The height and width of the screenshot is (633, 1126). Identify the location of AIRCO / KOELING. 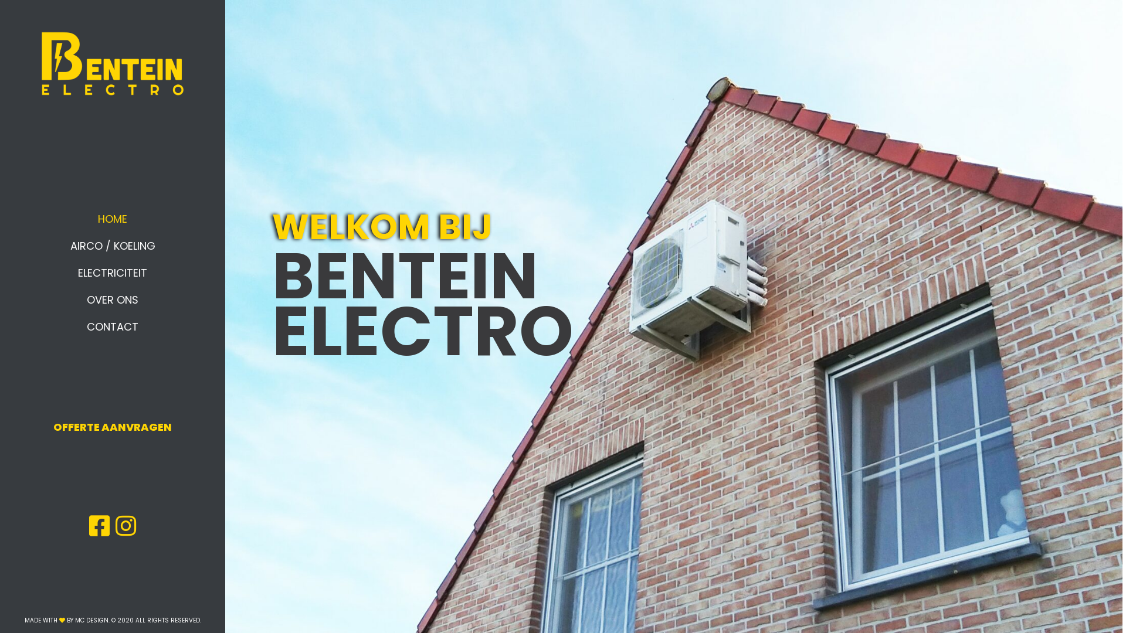
(113, 246).